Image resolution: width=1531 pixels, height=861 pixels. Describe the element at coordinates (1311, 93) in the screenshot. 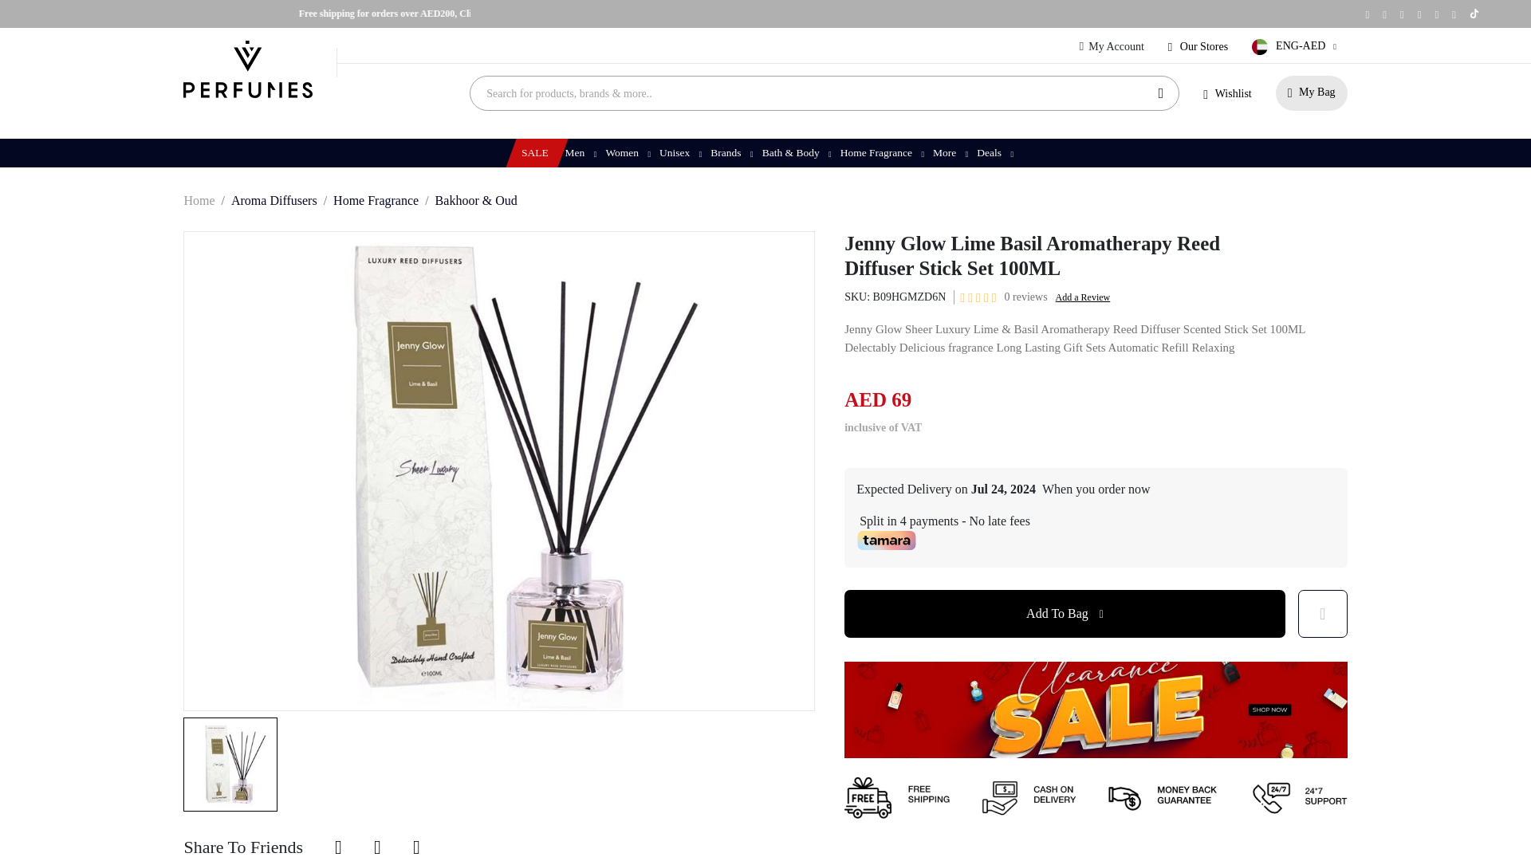

I see `My Bag` at that location.